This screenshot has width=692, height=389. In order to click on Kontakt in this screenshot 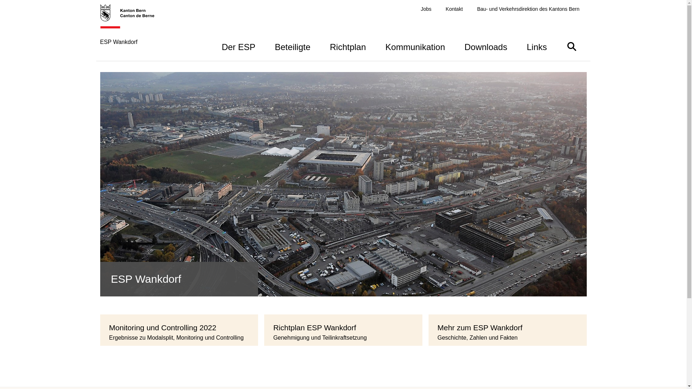, I will do `click(454, 9)`.